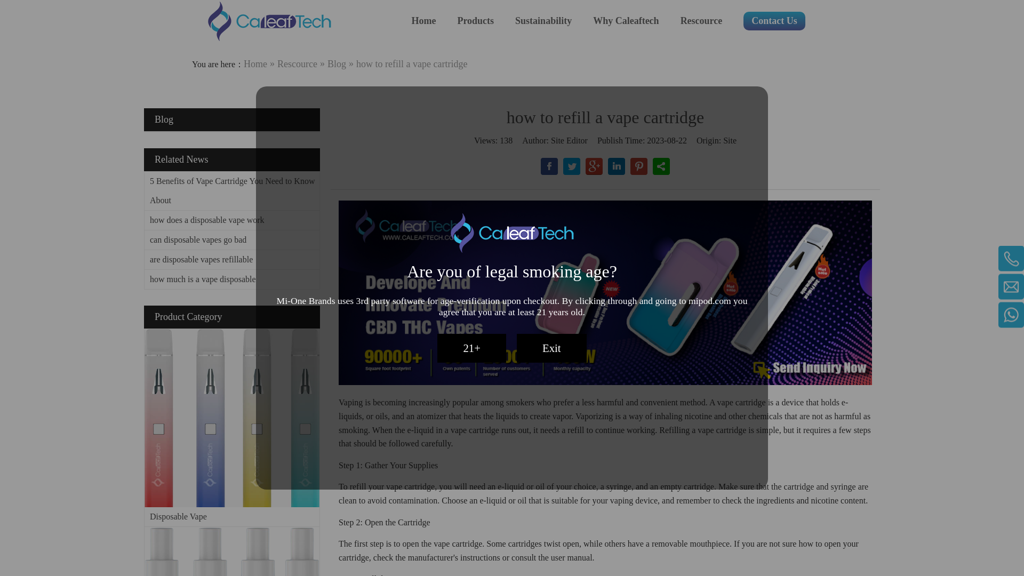 The image size is (1024, 576). I want to click on Caleaftech, so click(269, 21).